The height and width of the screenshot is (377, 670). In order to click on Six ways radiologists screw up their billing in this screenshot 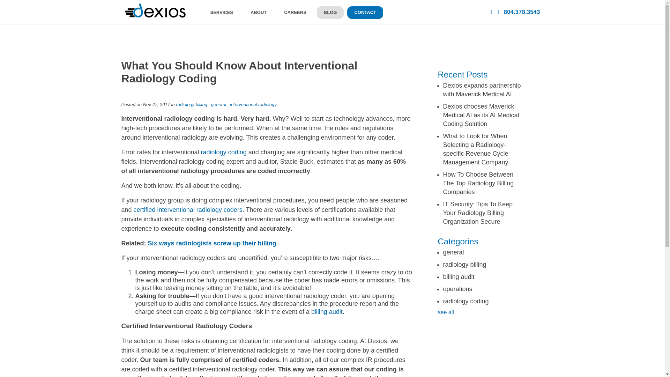, I will do `click(211, 243)`.